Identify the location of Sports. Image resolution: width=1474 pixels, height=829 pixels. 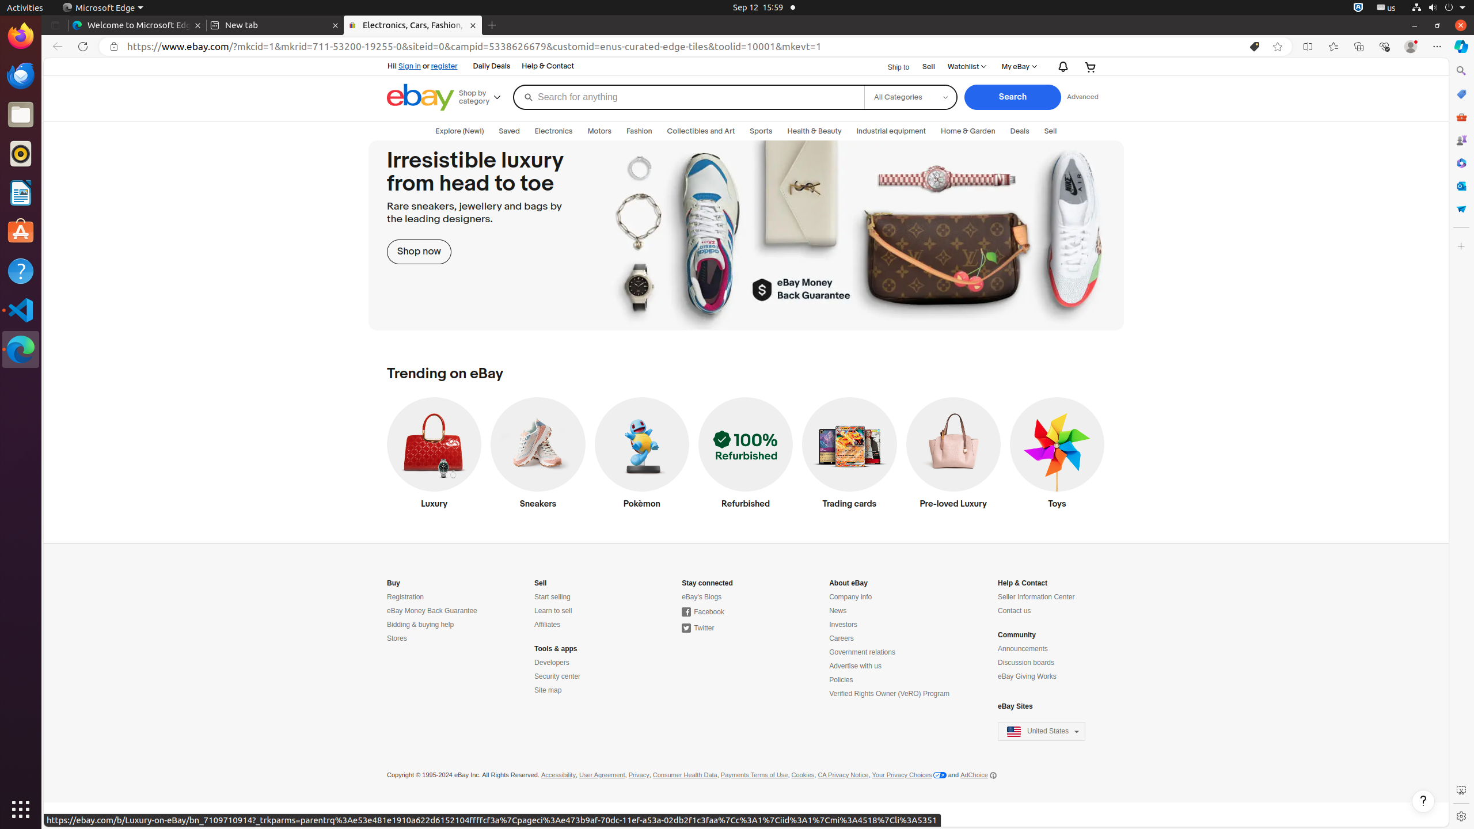
(761, 131).